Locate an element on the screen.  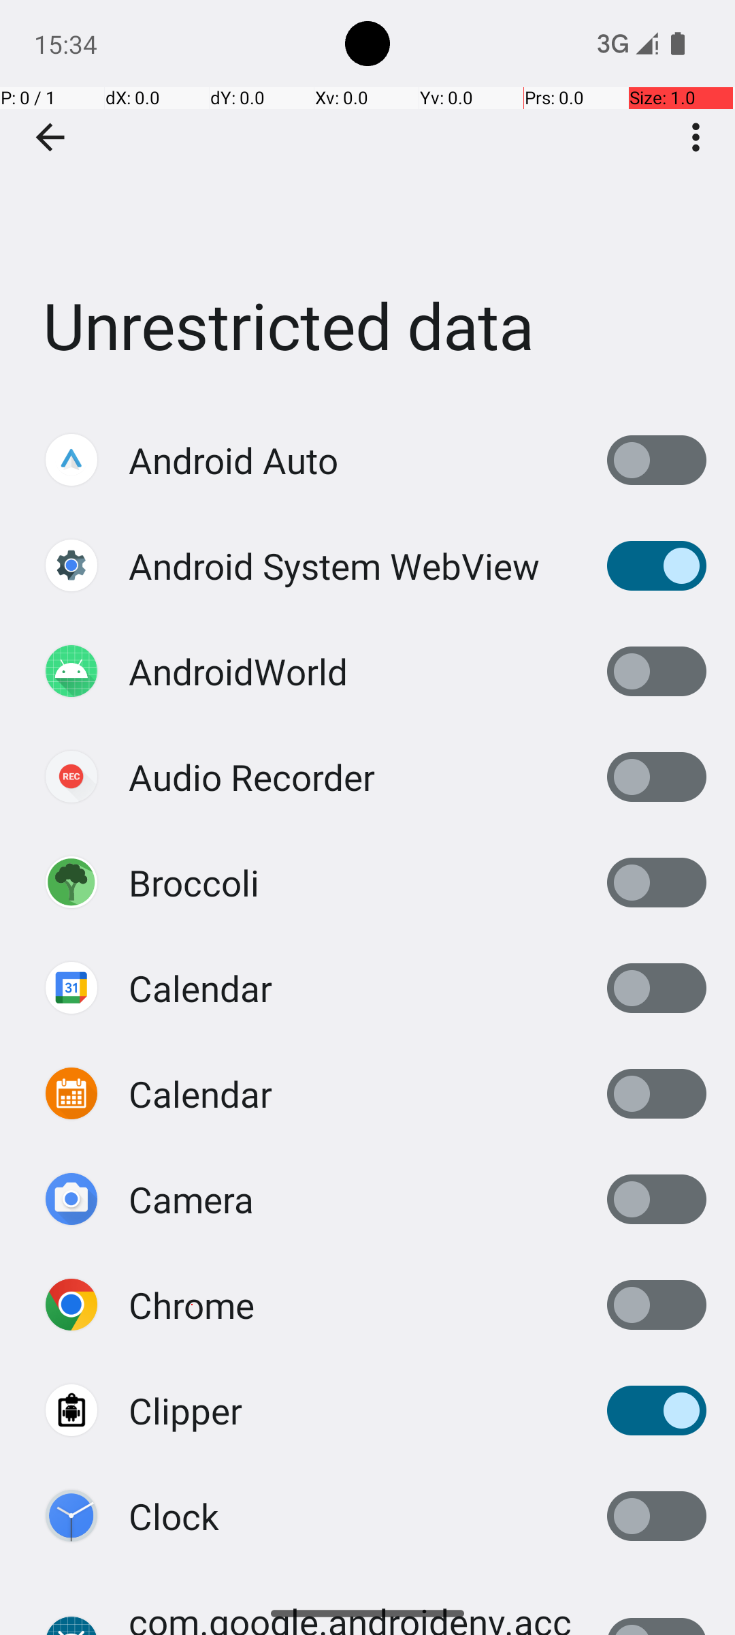
Android Auto is located at coordinates (233, 461).